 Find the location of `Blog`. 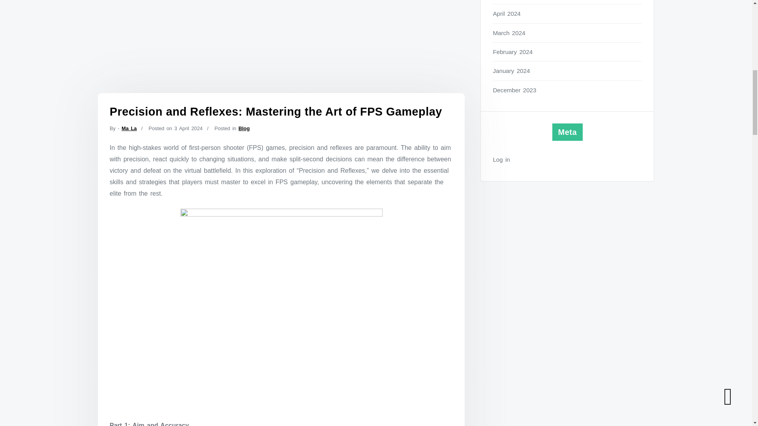

Blog is located at coordinates (244, 128).